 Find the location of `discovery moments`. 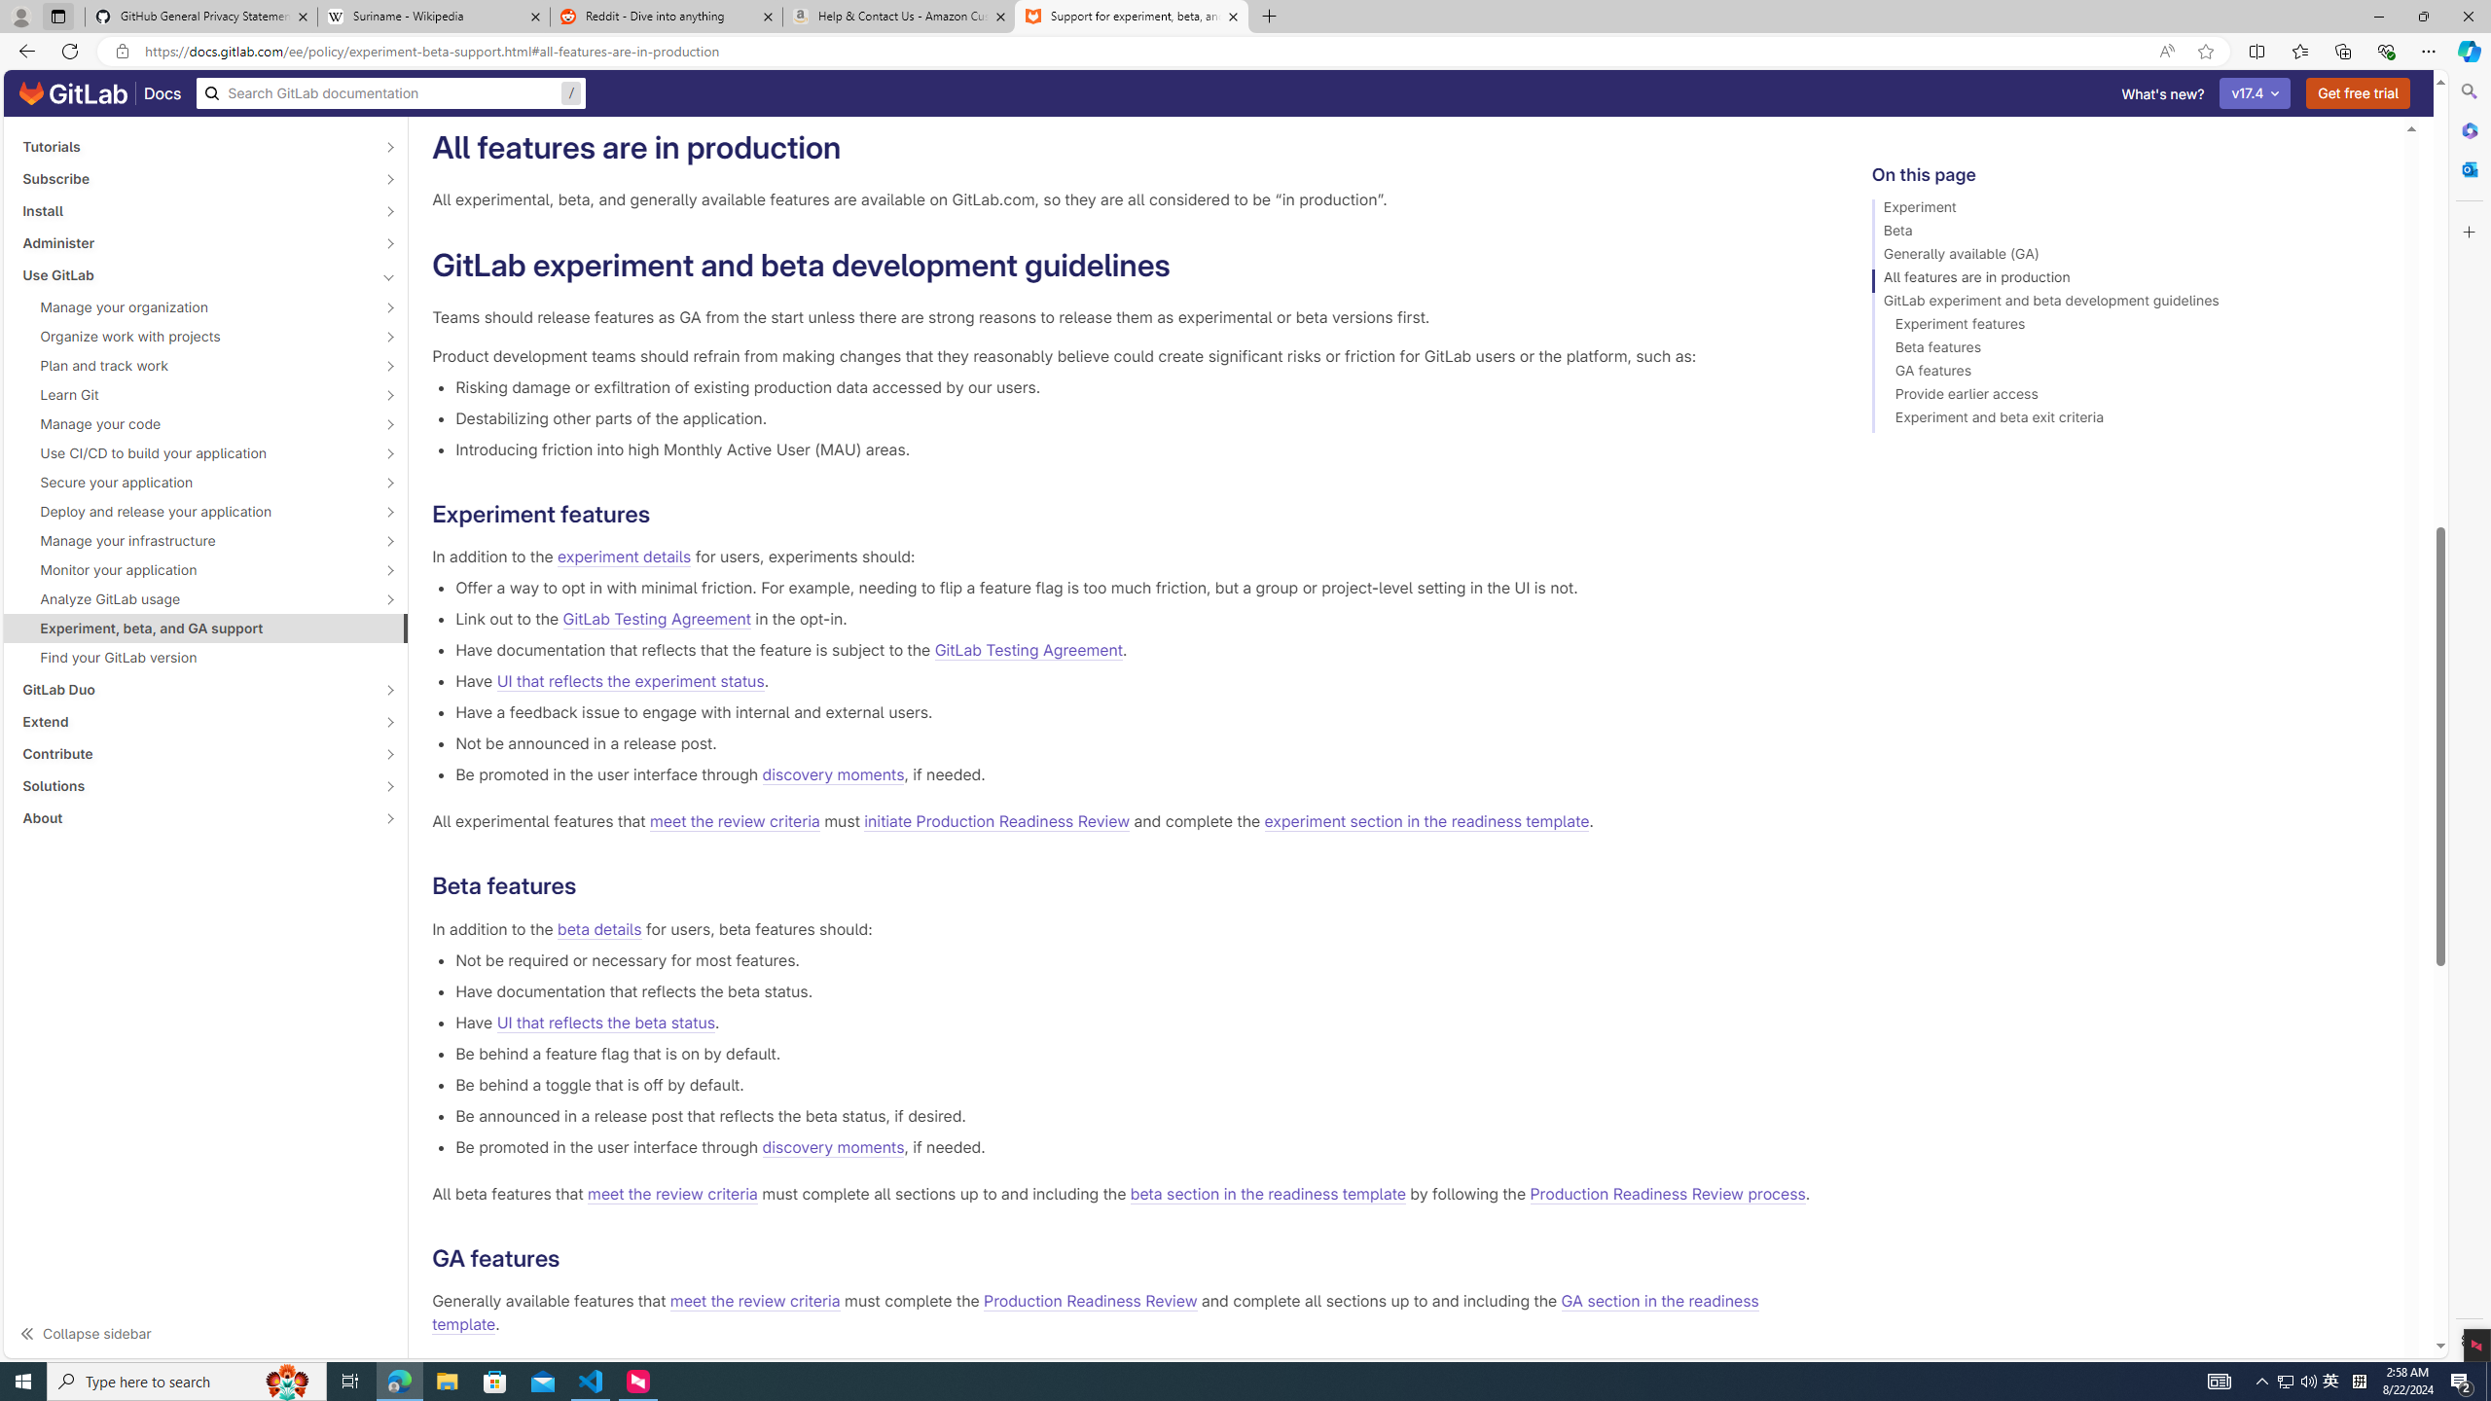

discovery moments is located at coordinates (833, 1146).